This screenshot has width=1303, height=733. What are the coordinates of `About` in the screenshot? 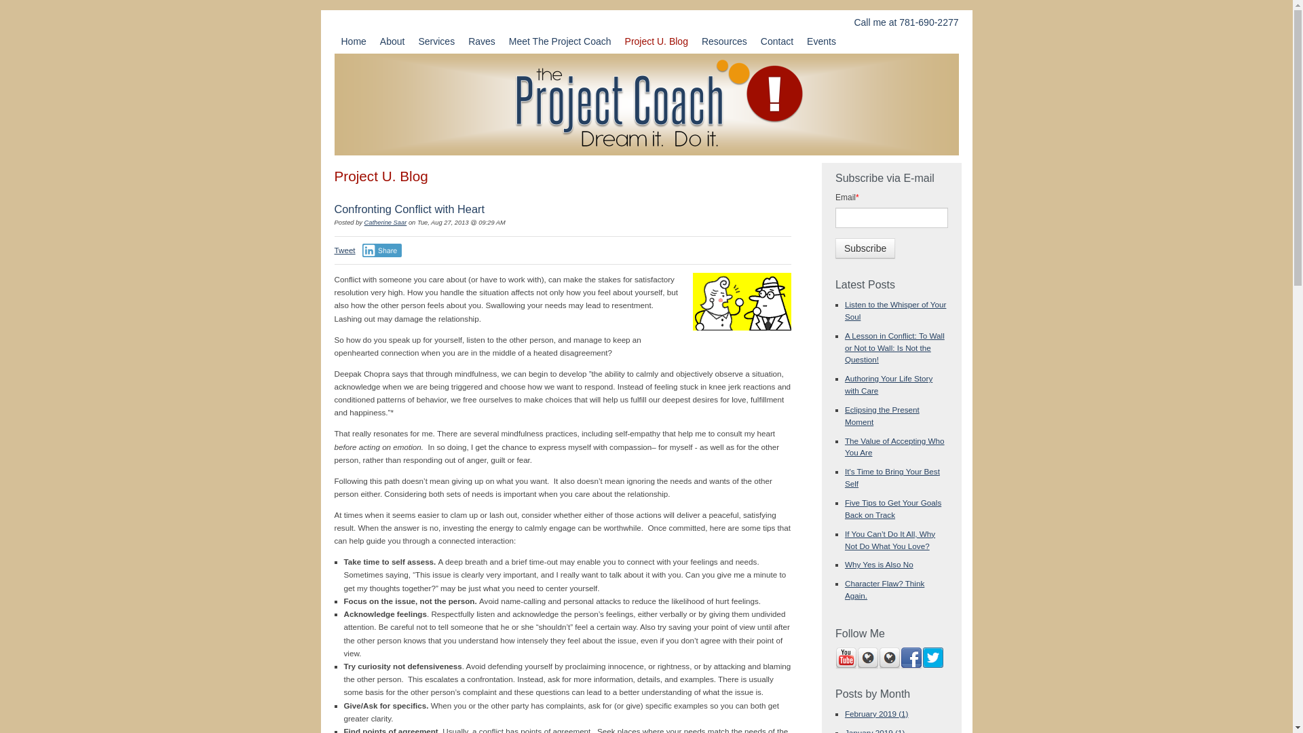 It's located at (392, 41).